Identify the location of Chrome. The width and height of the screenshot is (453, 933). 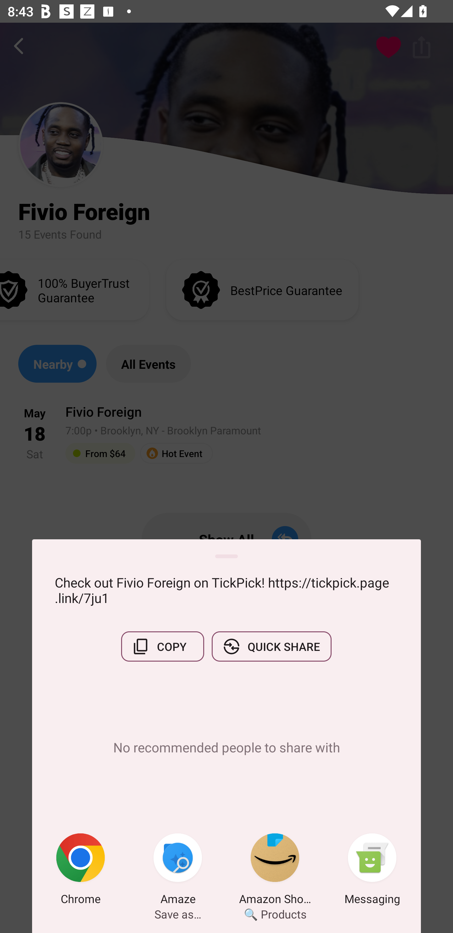
(81, 871).